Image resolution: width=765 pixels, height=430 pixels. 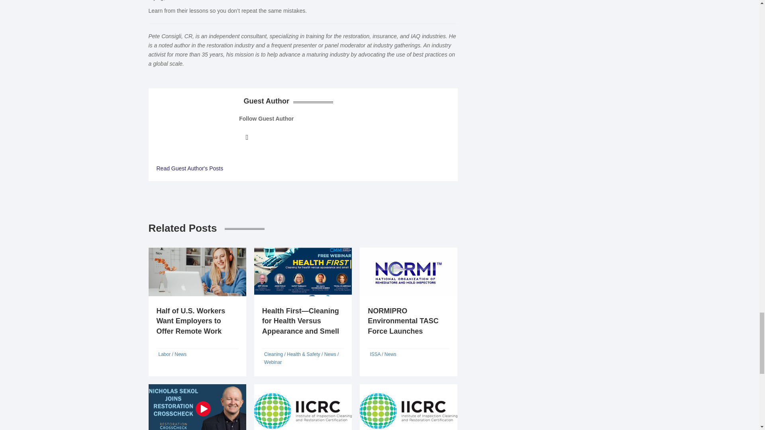 What do you see at coordinates (190, 321) in the screenshot?
I see `Half of U.S. Workers Want Employers to Offer Remote Work` at bounding box center [190, 321].